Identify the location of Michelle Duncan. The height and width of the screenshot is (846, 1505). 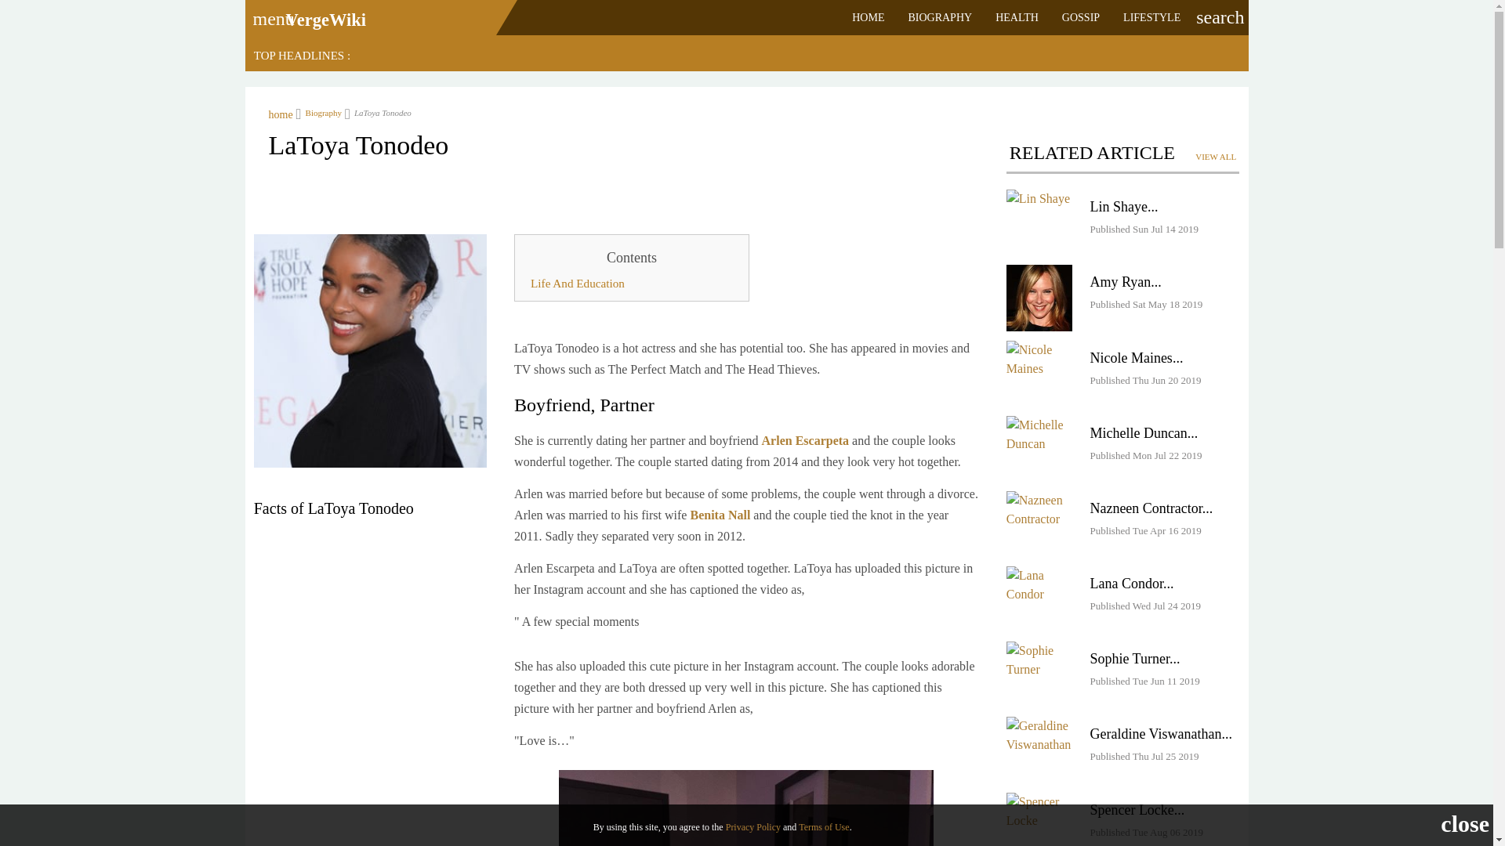
(1039, 434).